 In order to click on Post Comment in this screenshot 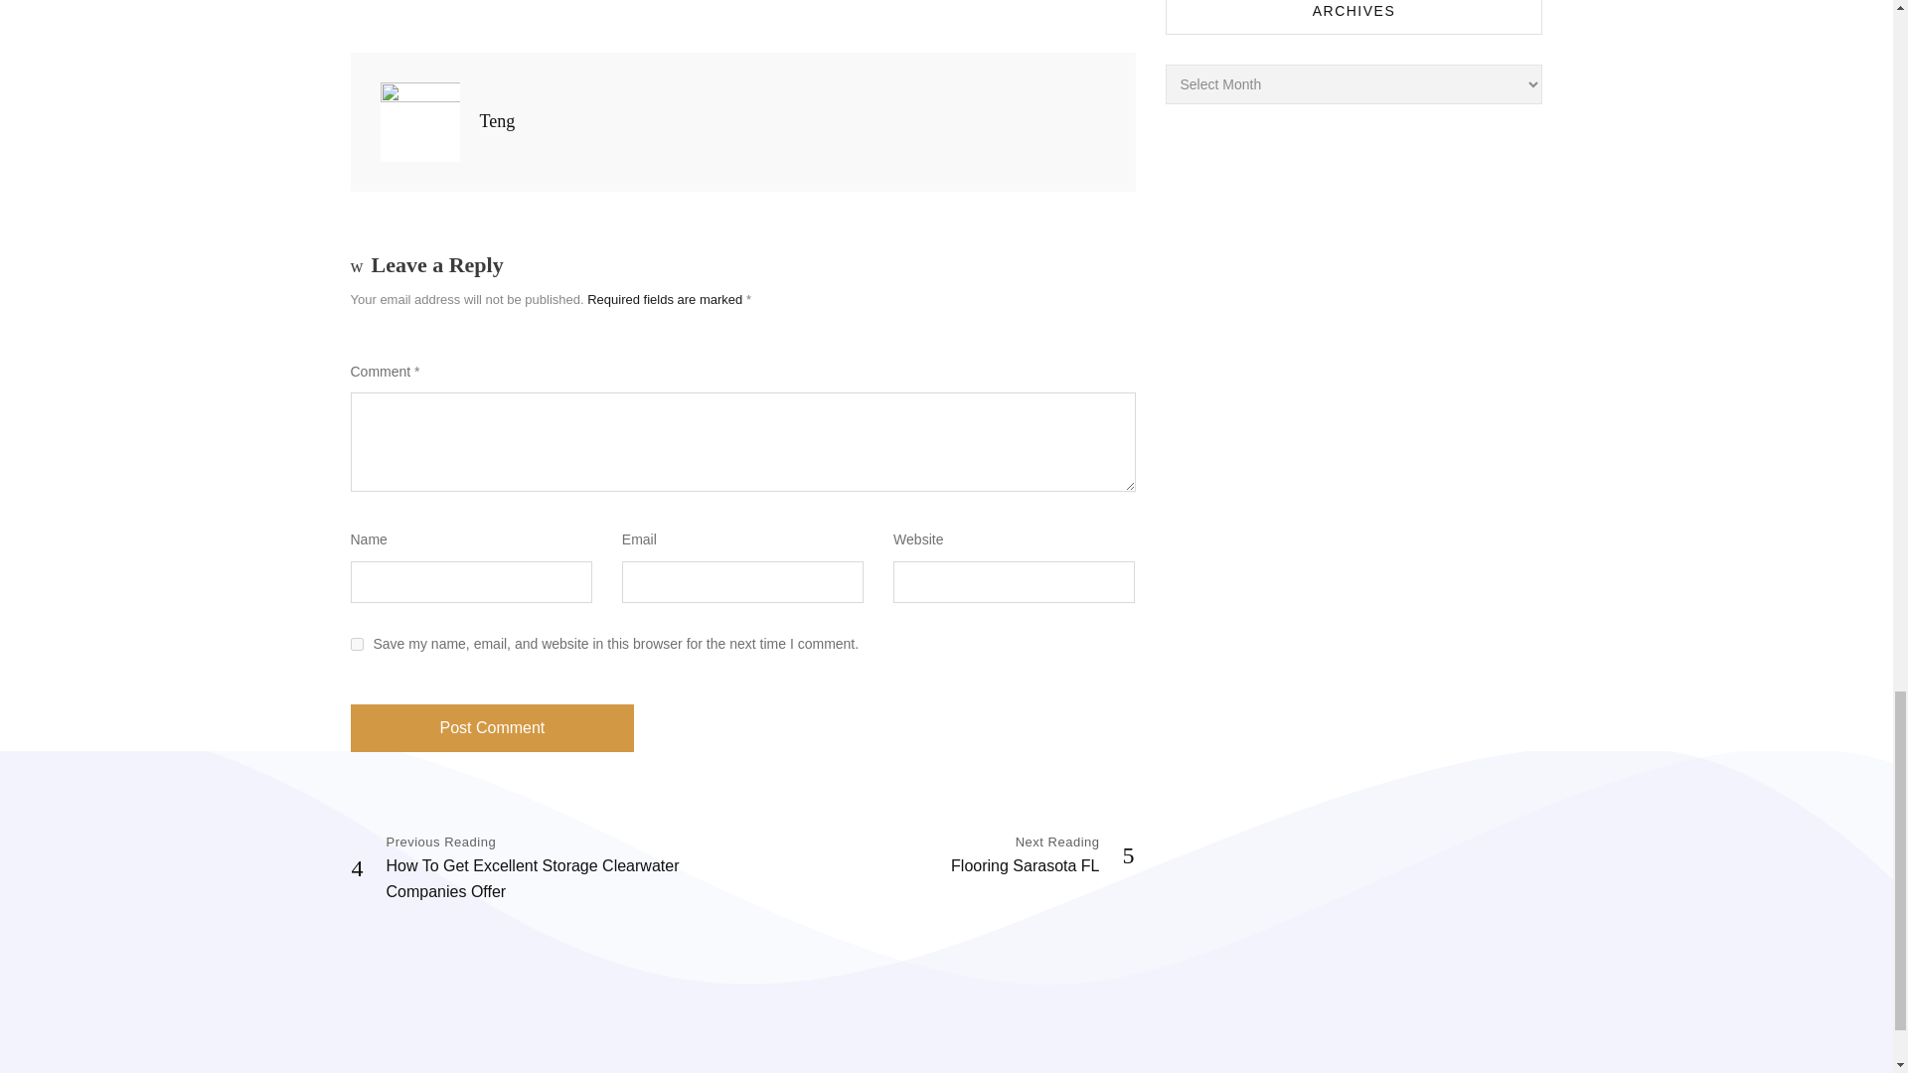, I will do `click(491, 727)`.